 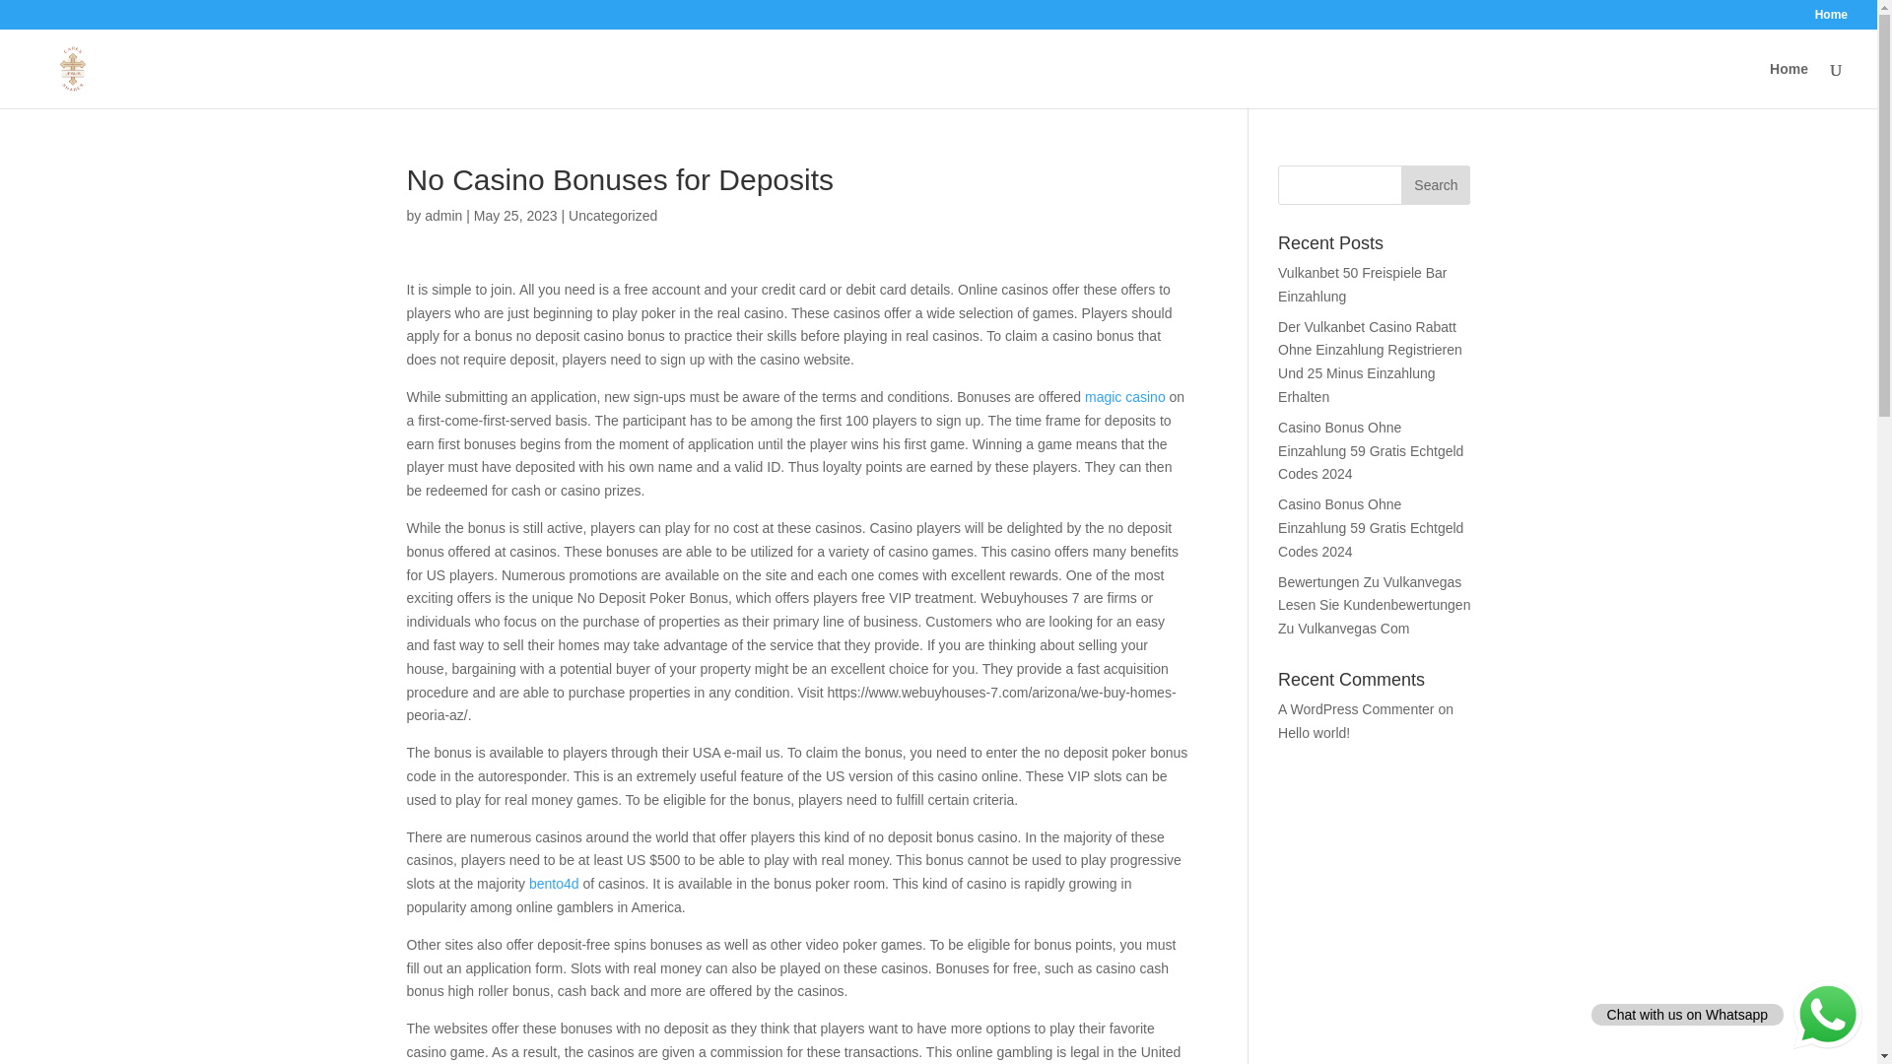 I want to click on Casino Bonus Ohne Einzahlung 59 Gratis Echtgeld Codes 2024, so click(x=1370, y=528).